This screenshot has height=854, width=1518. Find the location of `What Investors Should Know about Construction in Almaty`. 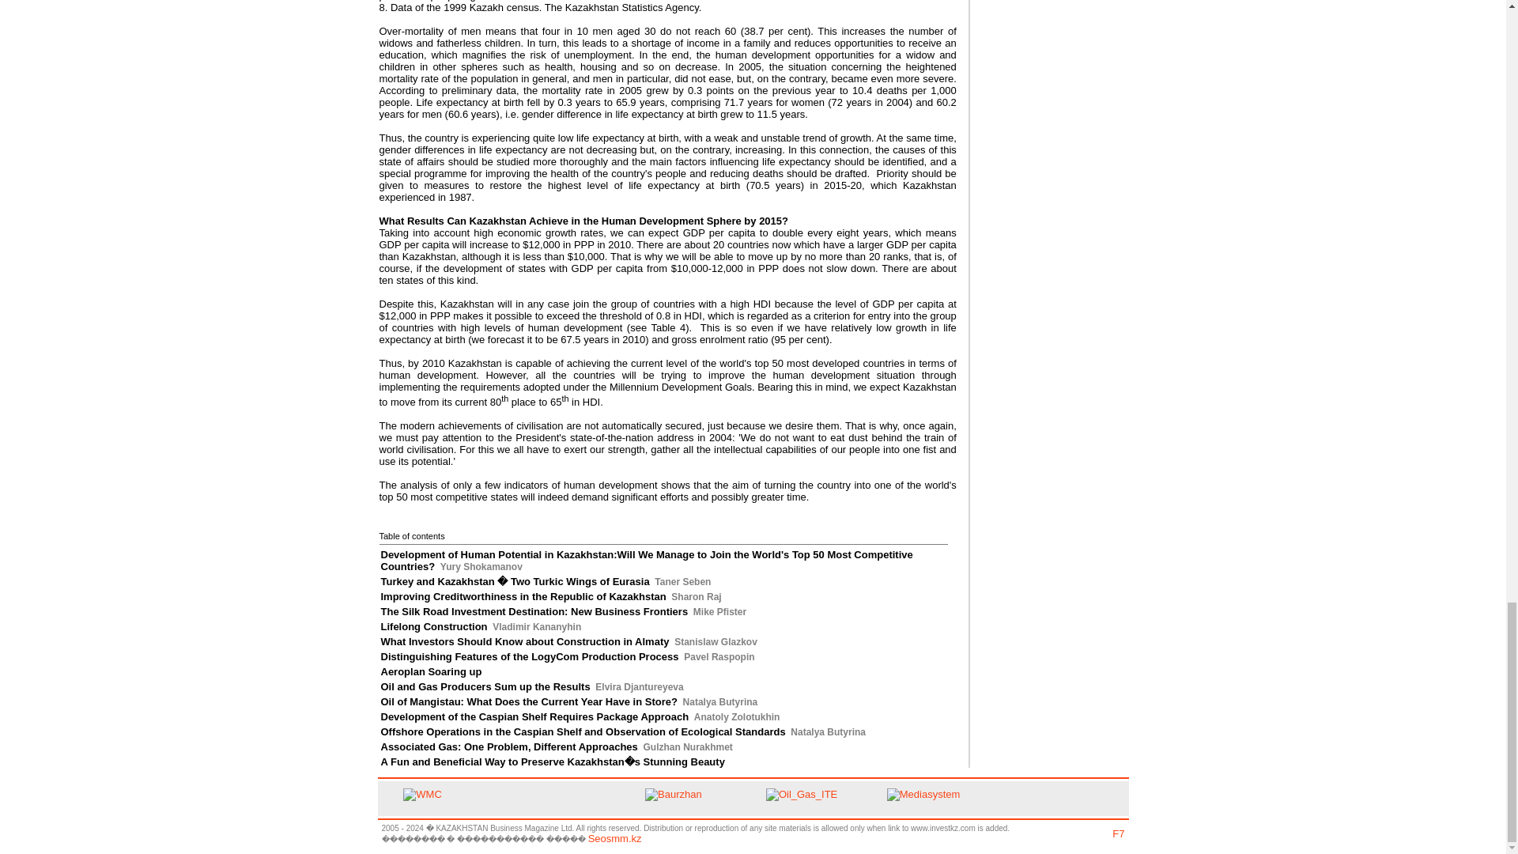

What Investors Should Know about Construction in Almaty is located at coordinates (525, 640).